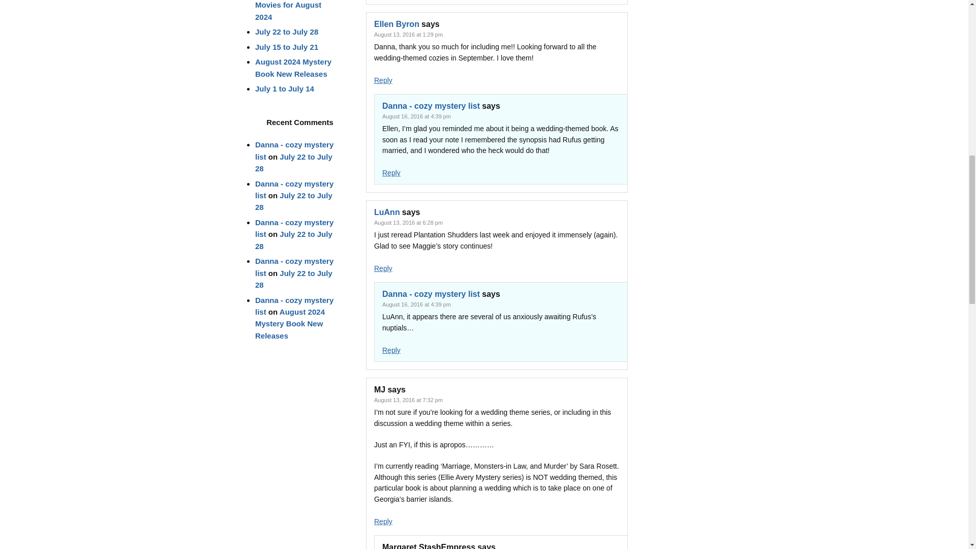 This screenshot has height=549, width=976. What do you see at coordinates (391, 172) in the screenshot?
I see `Reply` at bounding box center [391, 172].